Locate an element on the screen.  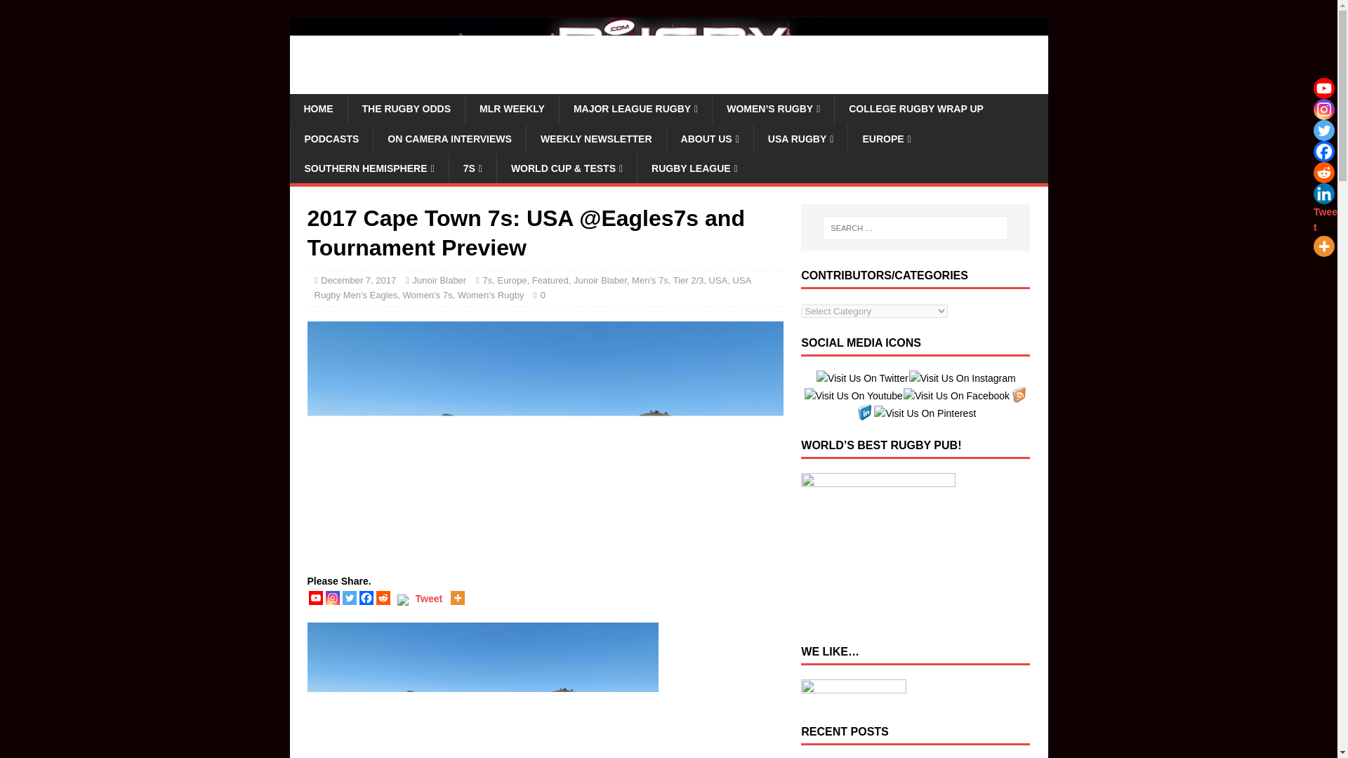
Reddit is located at coordinates (1323, 173).